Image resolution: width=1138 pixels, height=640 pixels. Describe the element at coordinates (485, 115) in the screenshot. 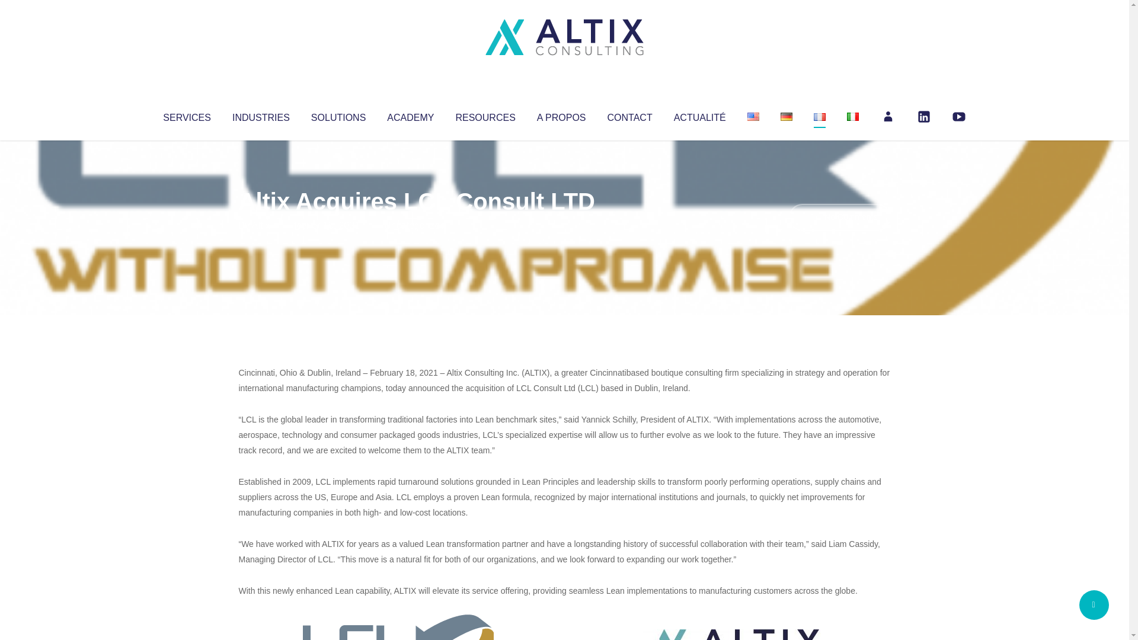

I see `RESOURCES` at that location.